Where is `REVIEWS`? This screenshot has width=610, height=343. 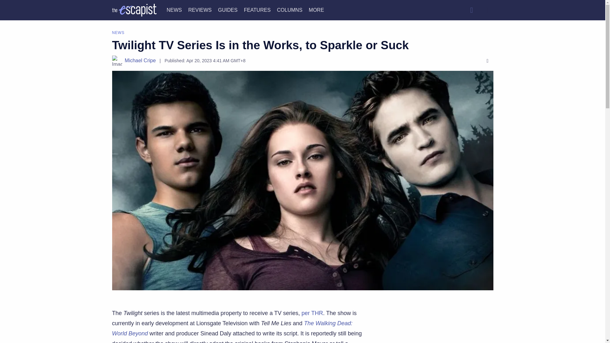
REVIEWS is located at coordinates (200, 10).